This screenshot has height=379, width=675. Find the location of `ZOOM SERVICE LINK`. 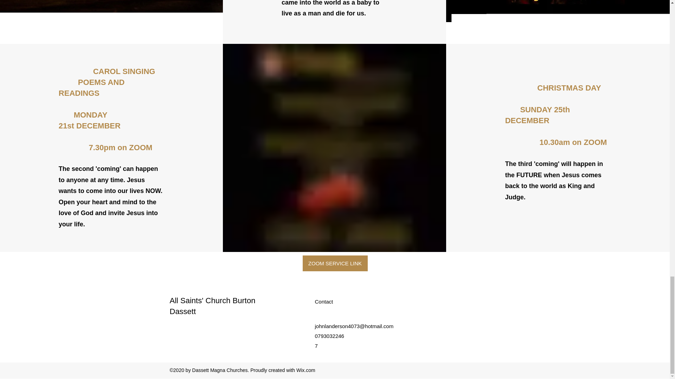

ZOOM SERVICE LINK is located at coordinates (335, 263).